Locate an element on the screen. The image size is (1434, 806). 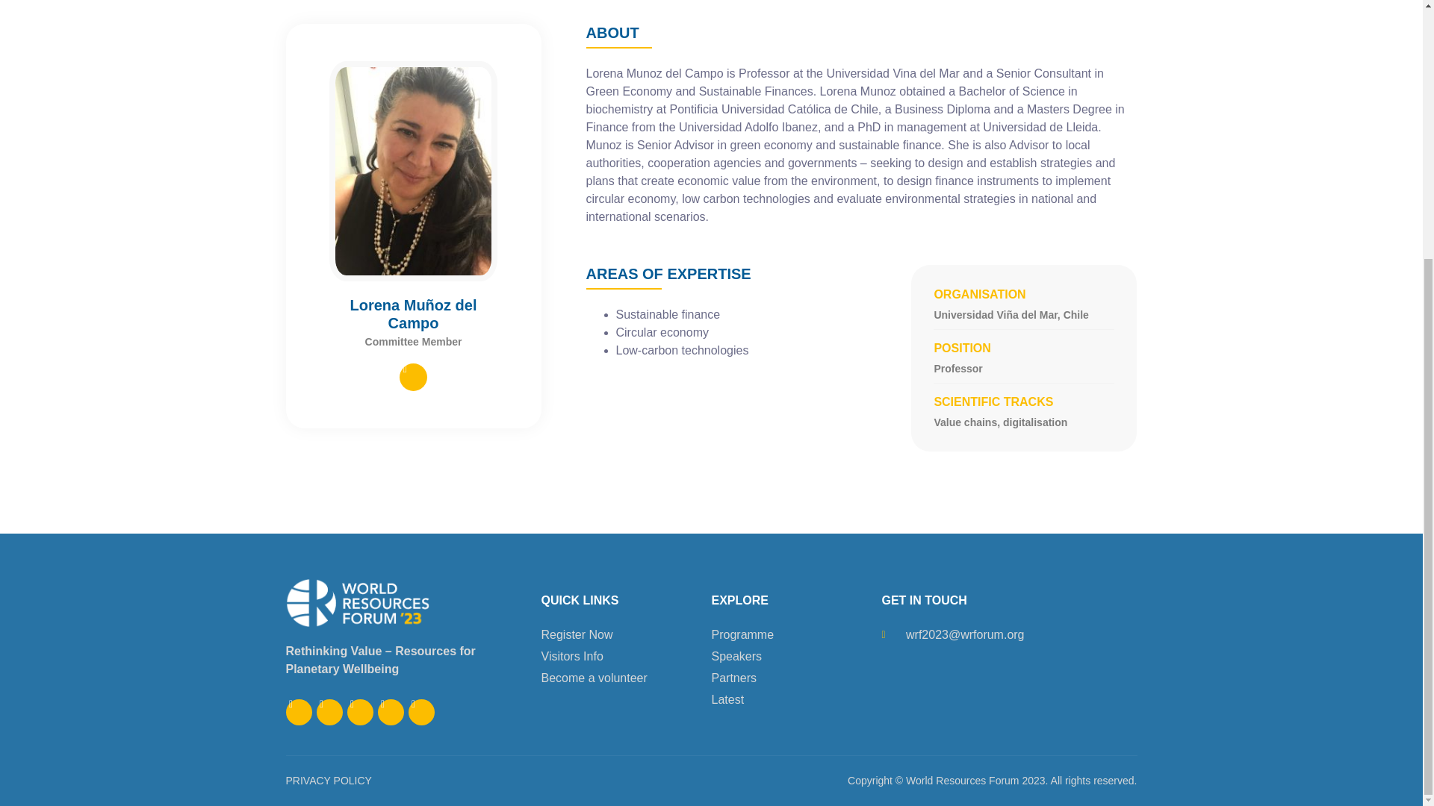
Become a volunteer is located at coordinates (626, 678).